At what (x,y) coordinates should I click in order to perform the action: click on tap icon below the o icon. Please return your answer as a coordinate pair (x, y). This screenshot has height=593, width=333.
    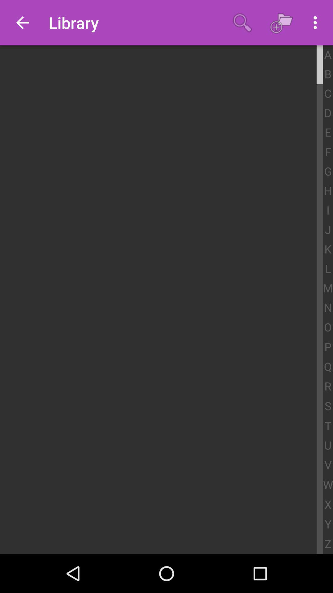
    Looking at the image, I should click on (328, 347).